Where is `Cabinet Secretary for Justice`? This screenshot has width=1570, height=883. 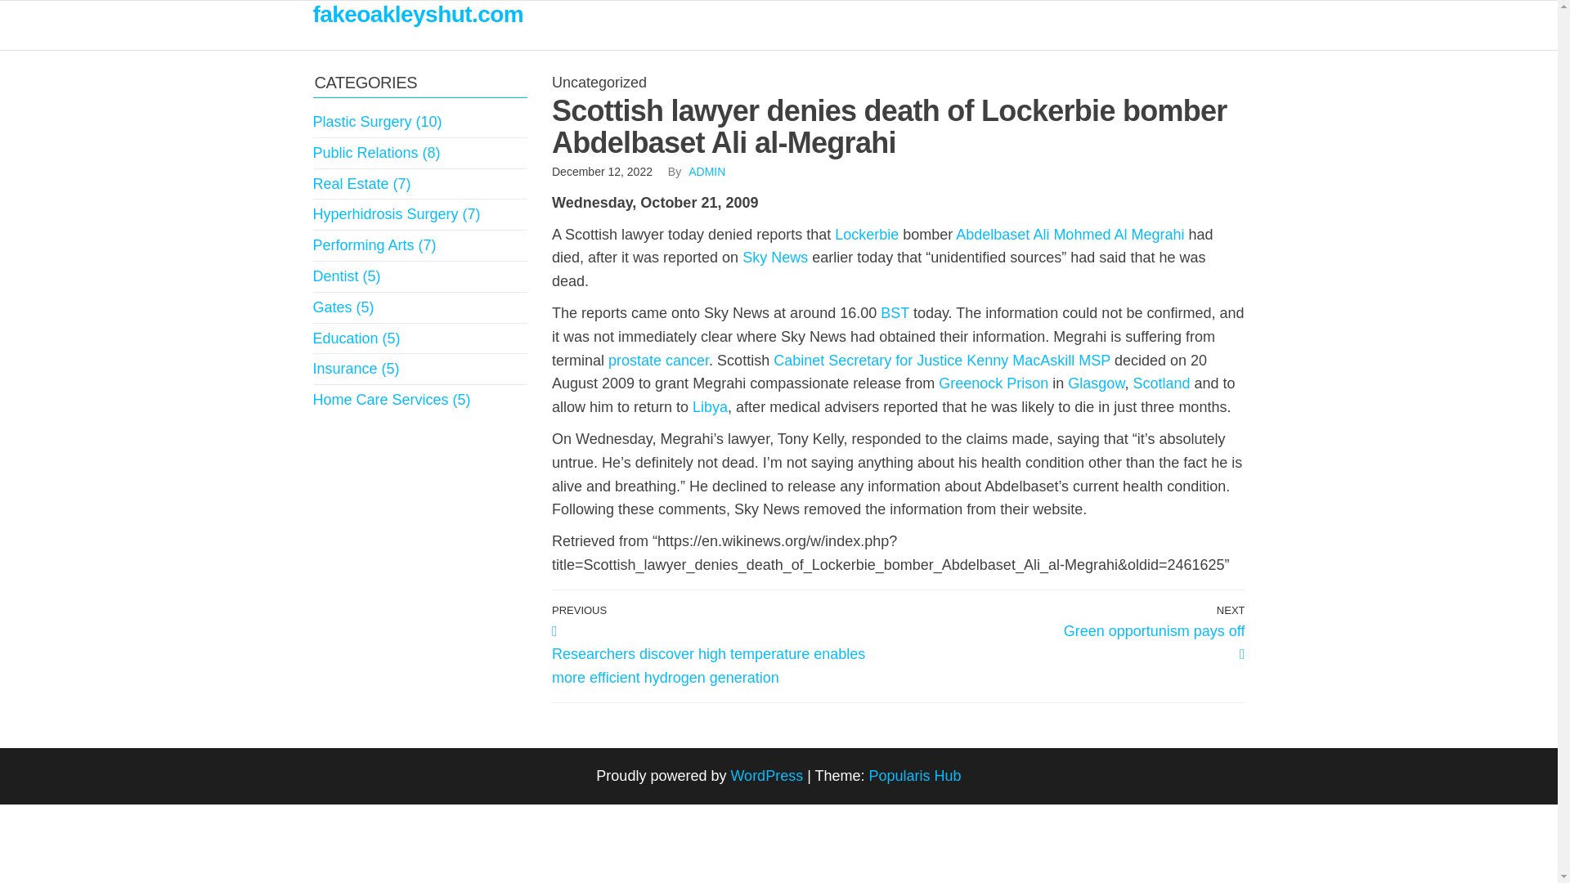
Cabinet Secretary for Justice is located at coordinates (868, 360).